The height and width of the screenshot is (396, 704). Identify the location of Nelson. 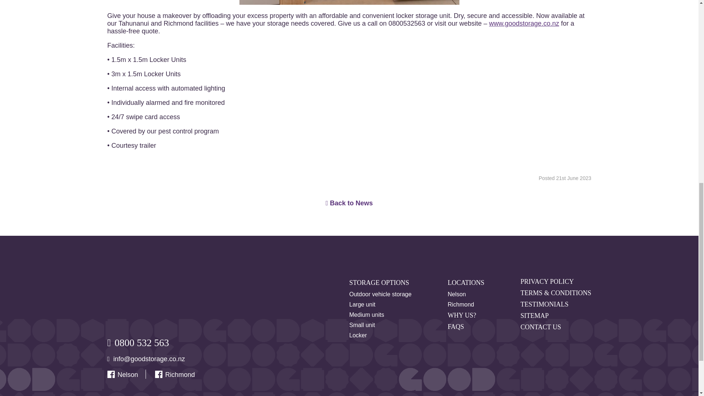
(457, 294).